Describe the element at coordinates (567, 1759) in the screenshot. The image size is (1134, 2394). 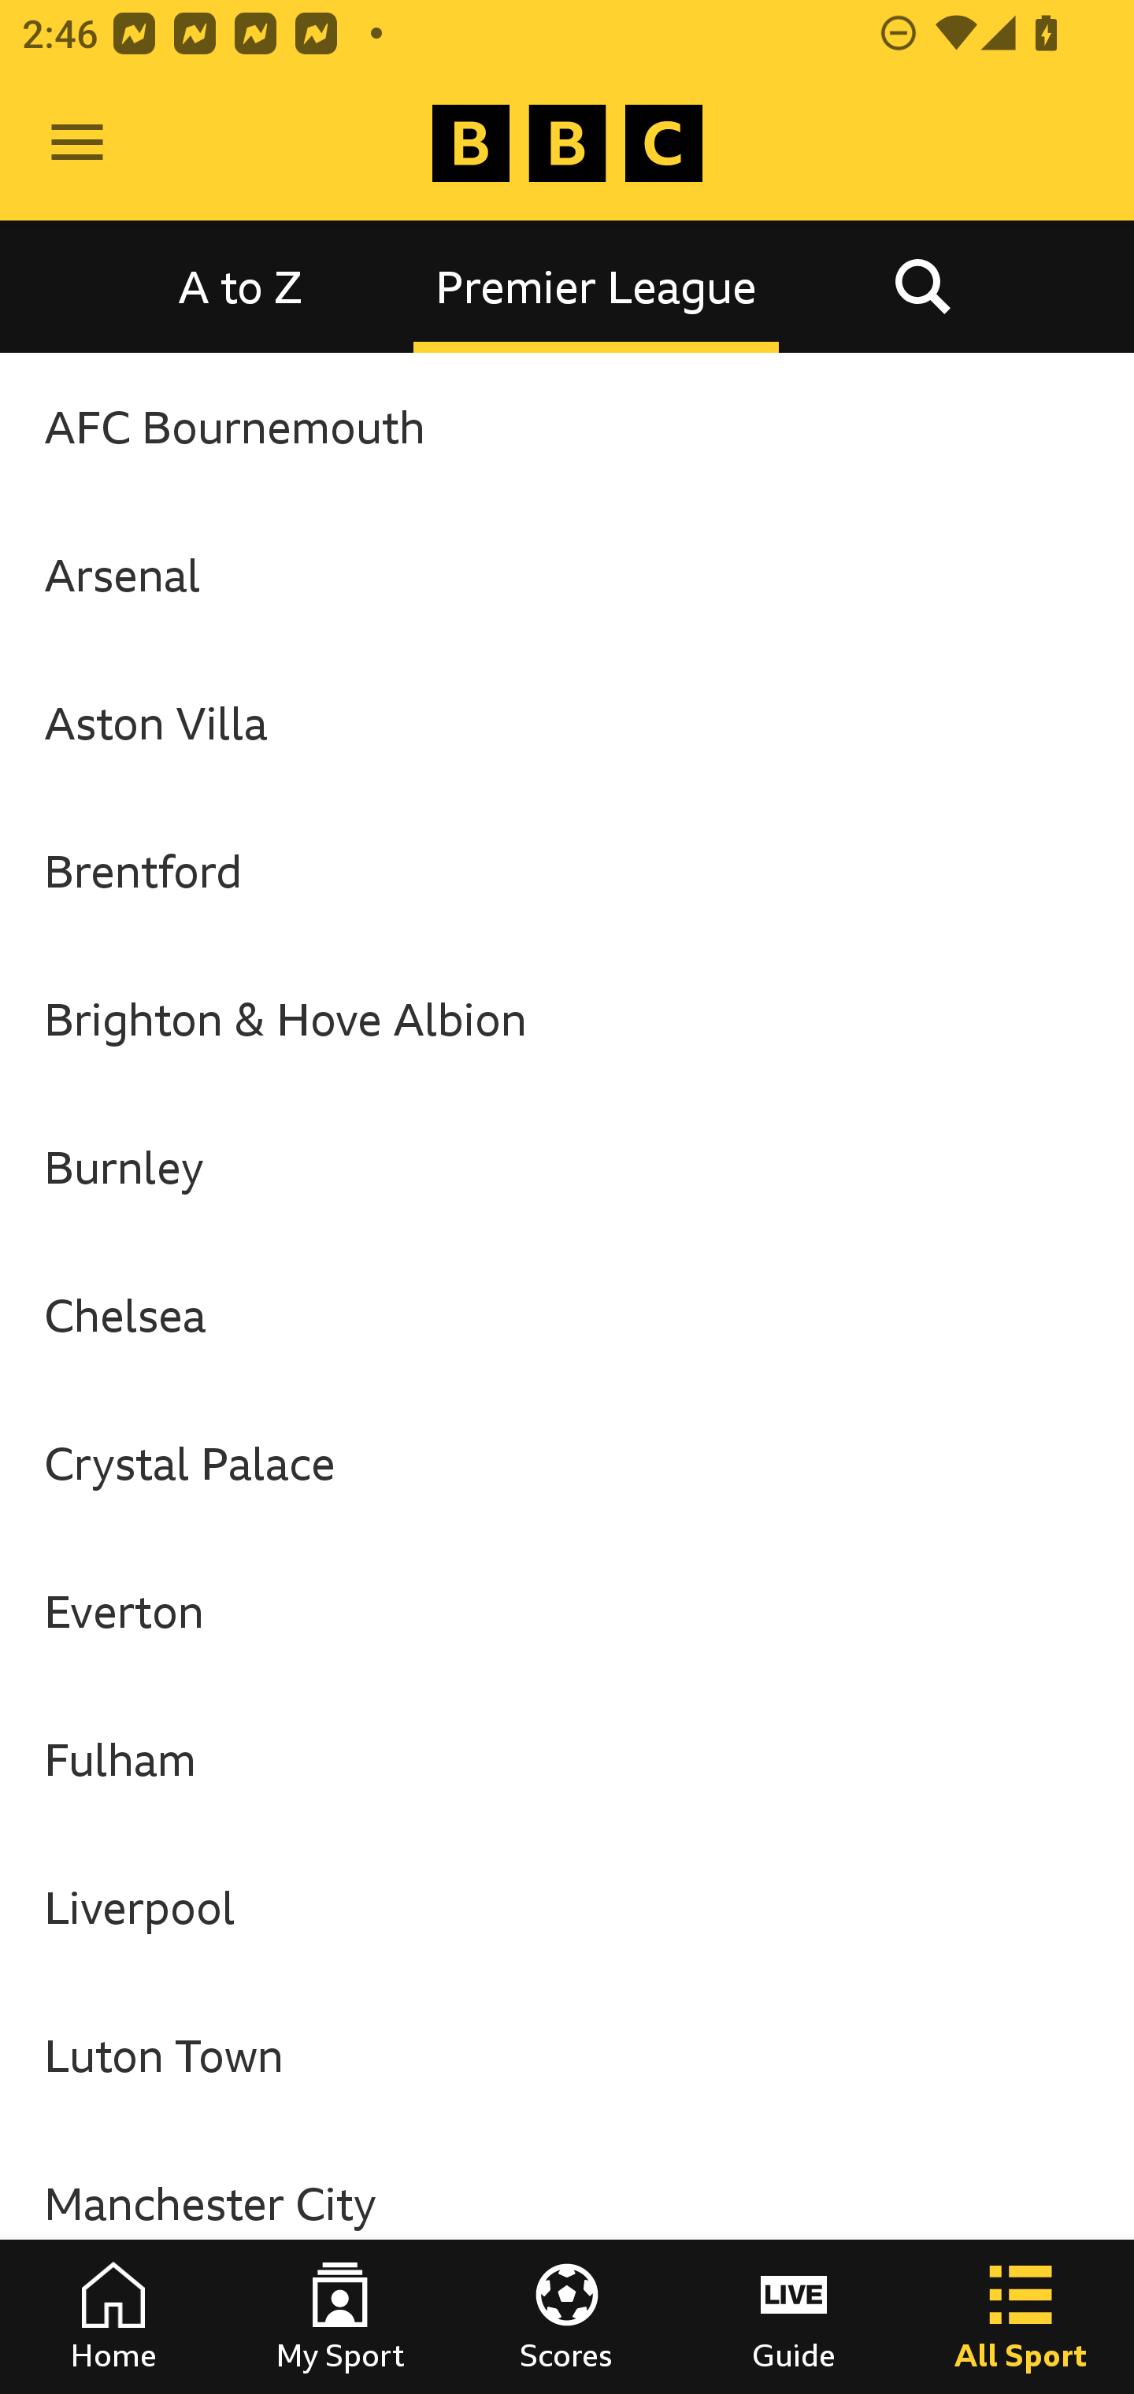
I see `Fulham` at that location.